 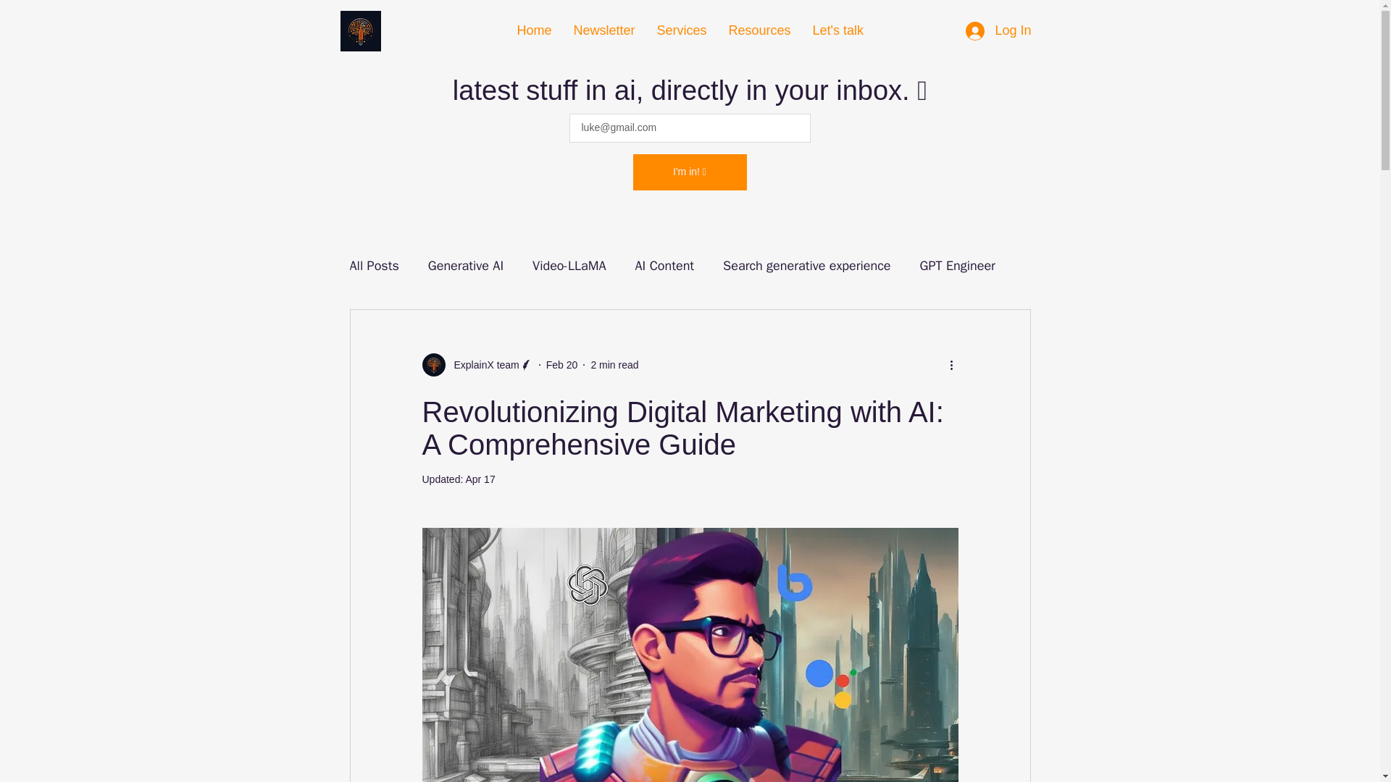 What do you see at coordinates (614, 364) in the screenshot?
I see `2 min read` at bounding box center [614, 364].